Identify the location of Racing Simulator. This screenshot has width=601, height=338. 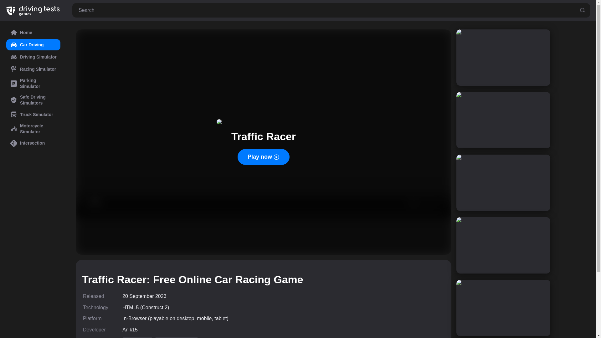
(177, 337).